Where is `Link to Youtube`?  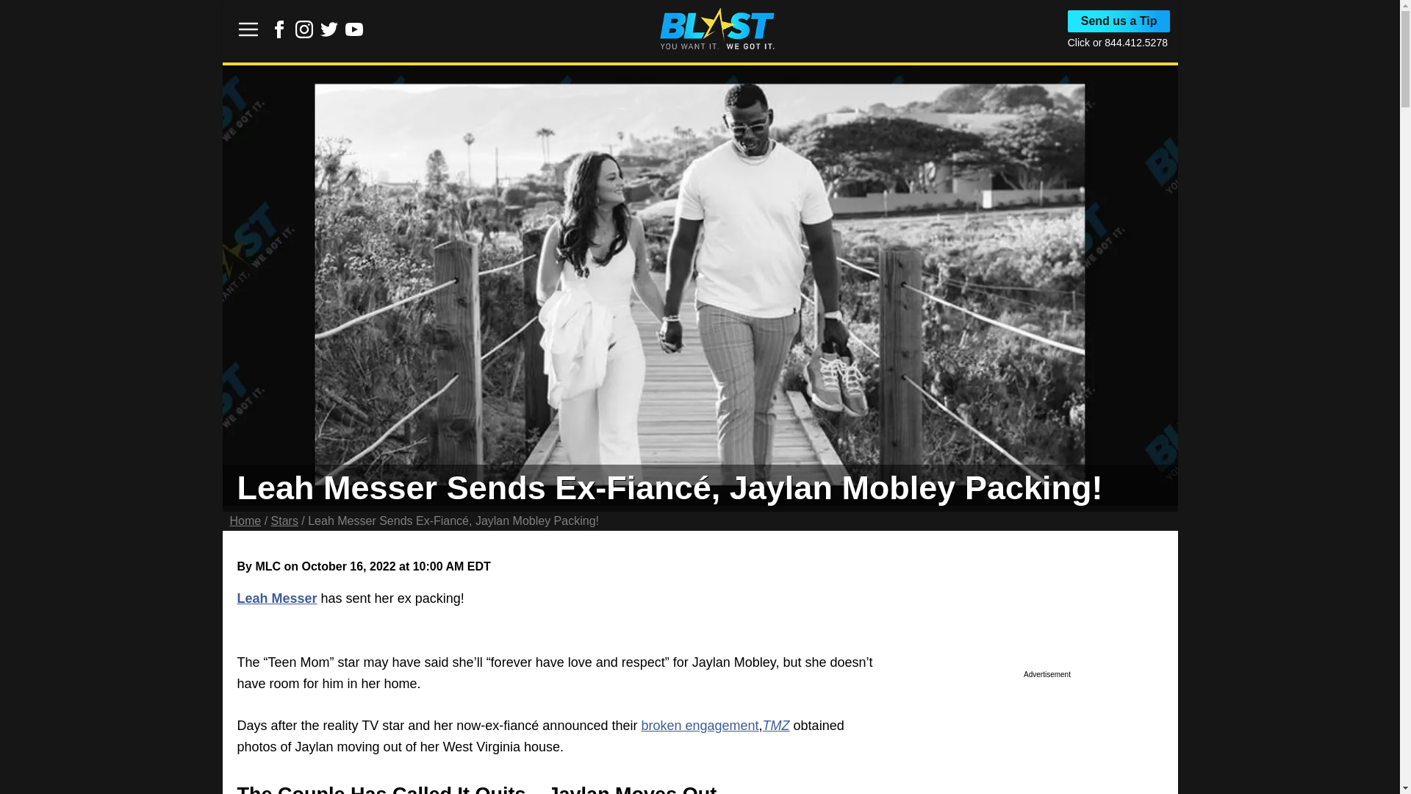
Link to Youtube is located at coordinates (354, 29).